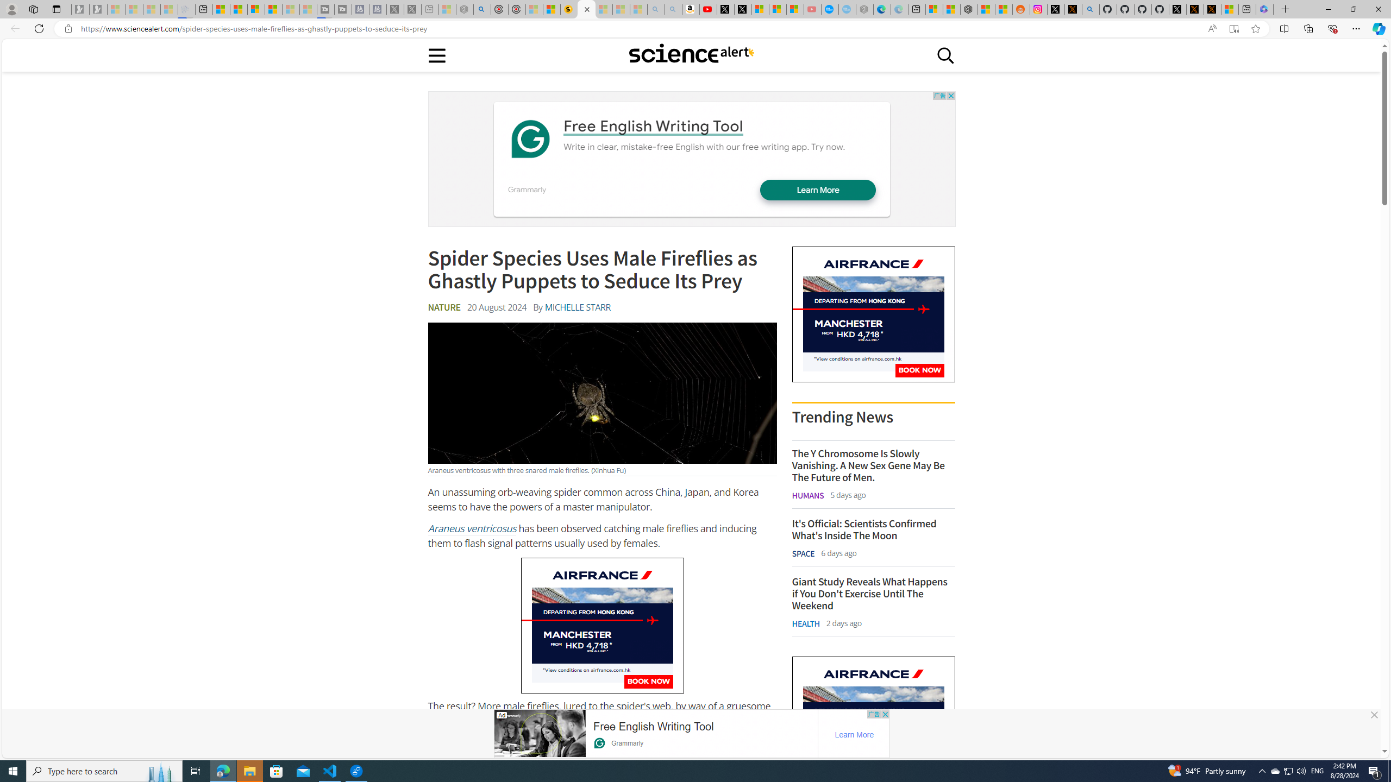 This screenshot has width=1391, height=782. Describe the element at coordinates (674, 9) in the screenshot. I see `Amazon Echo Dot PNG - Search Images - Sleeping` at that location.